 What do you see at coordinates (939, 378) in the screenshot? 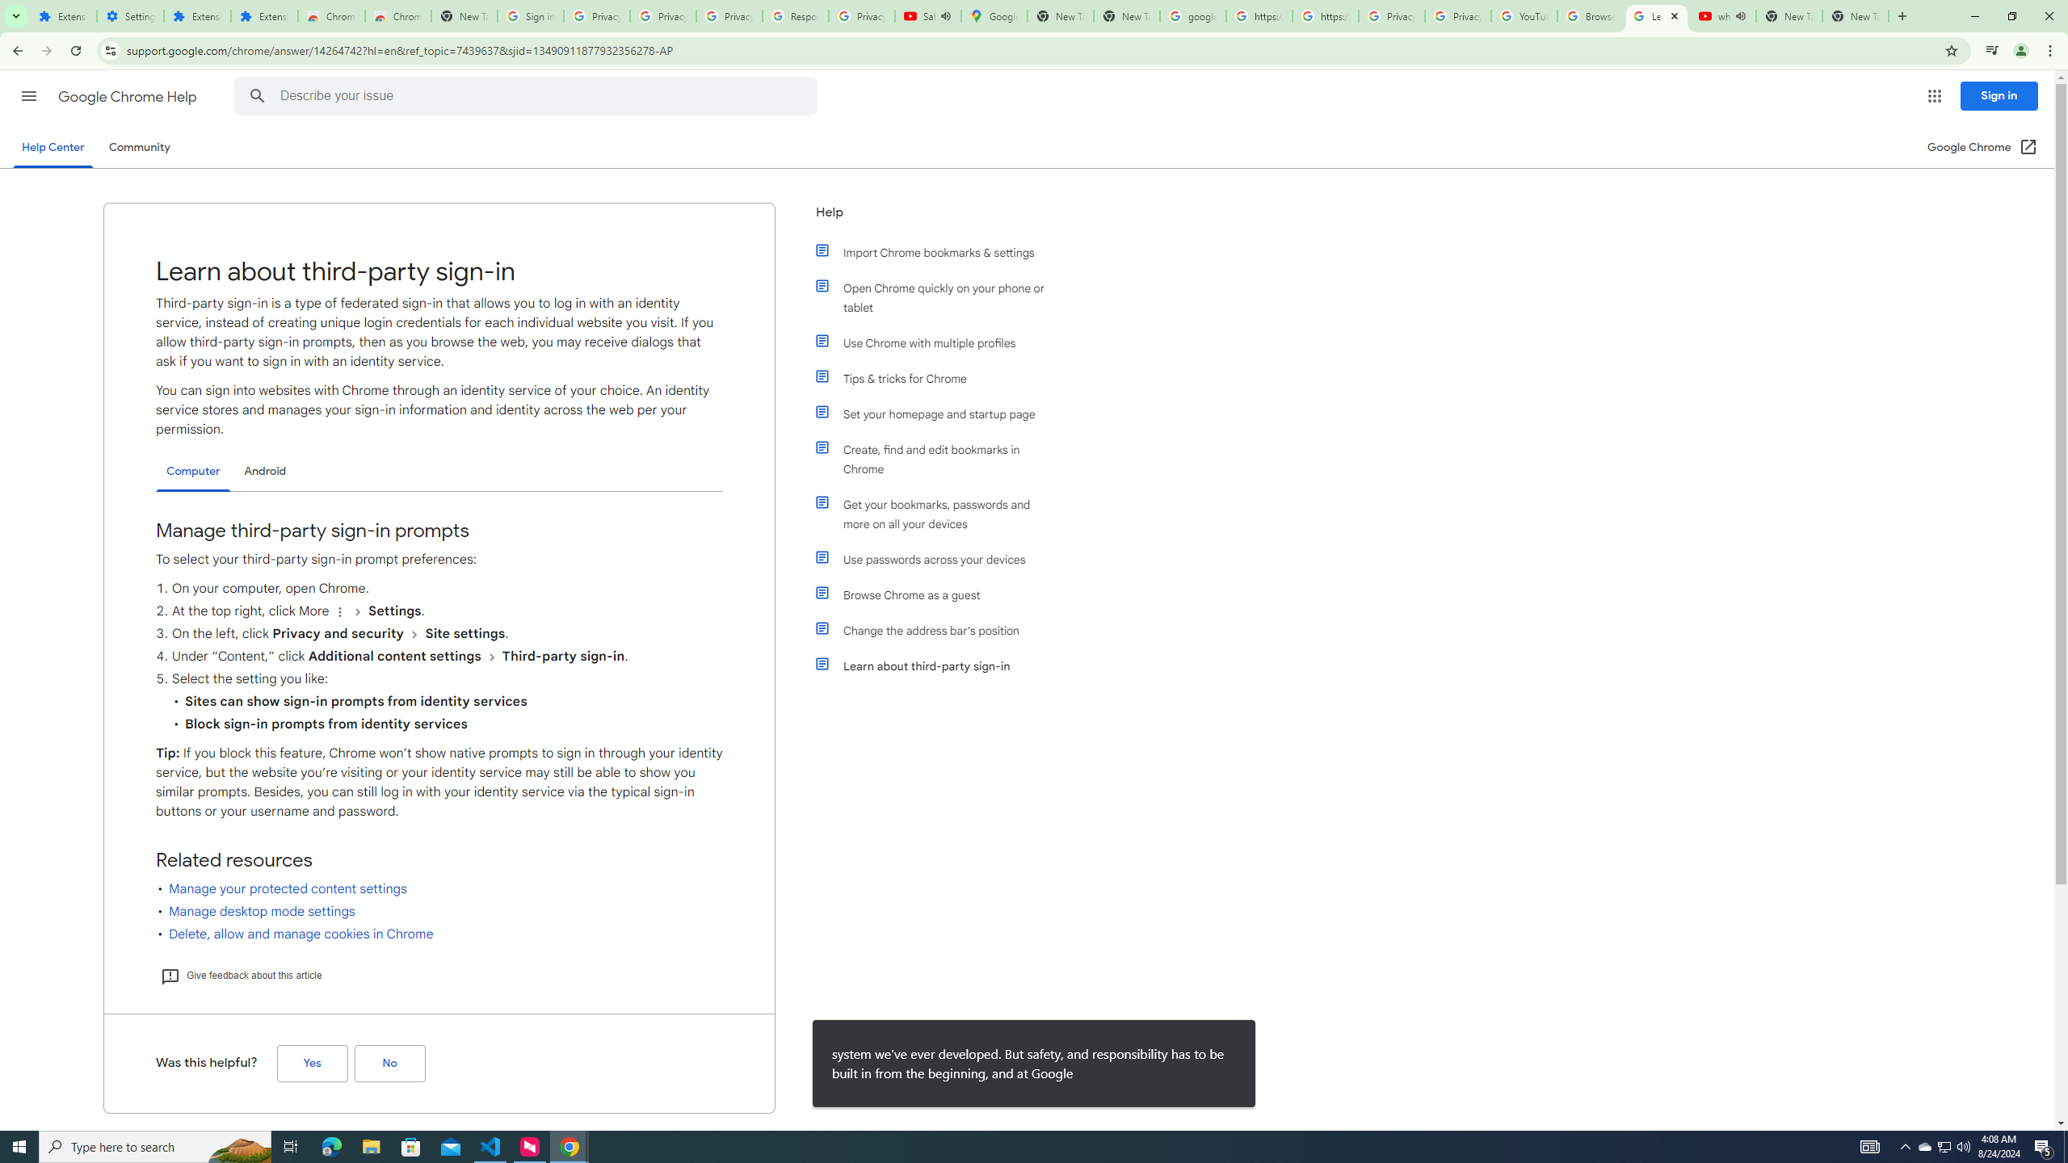
I see `Tips & tricks for Chrome` at bounding box center [939, 378].